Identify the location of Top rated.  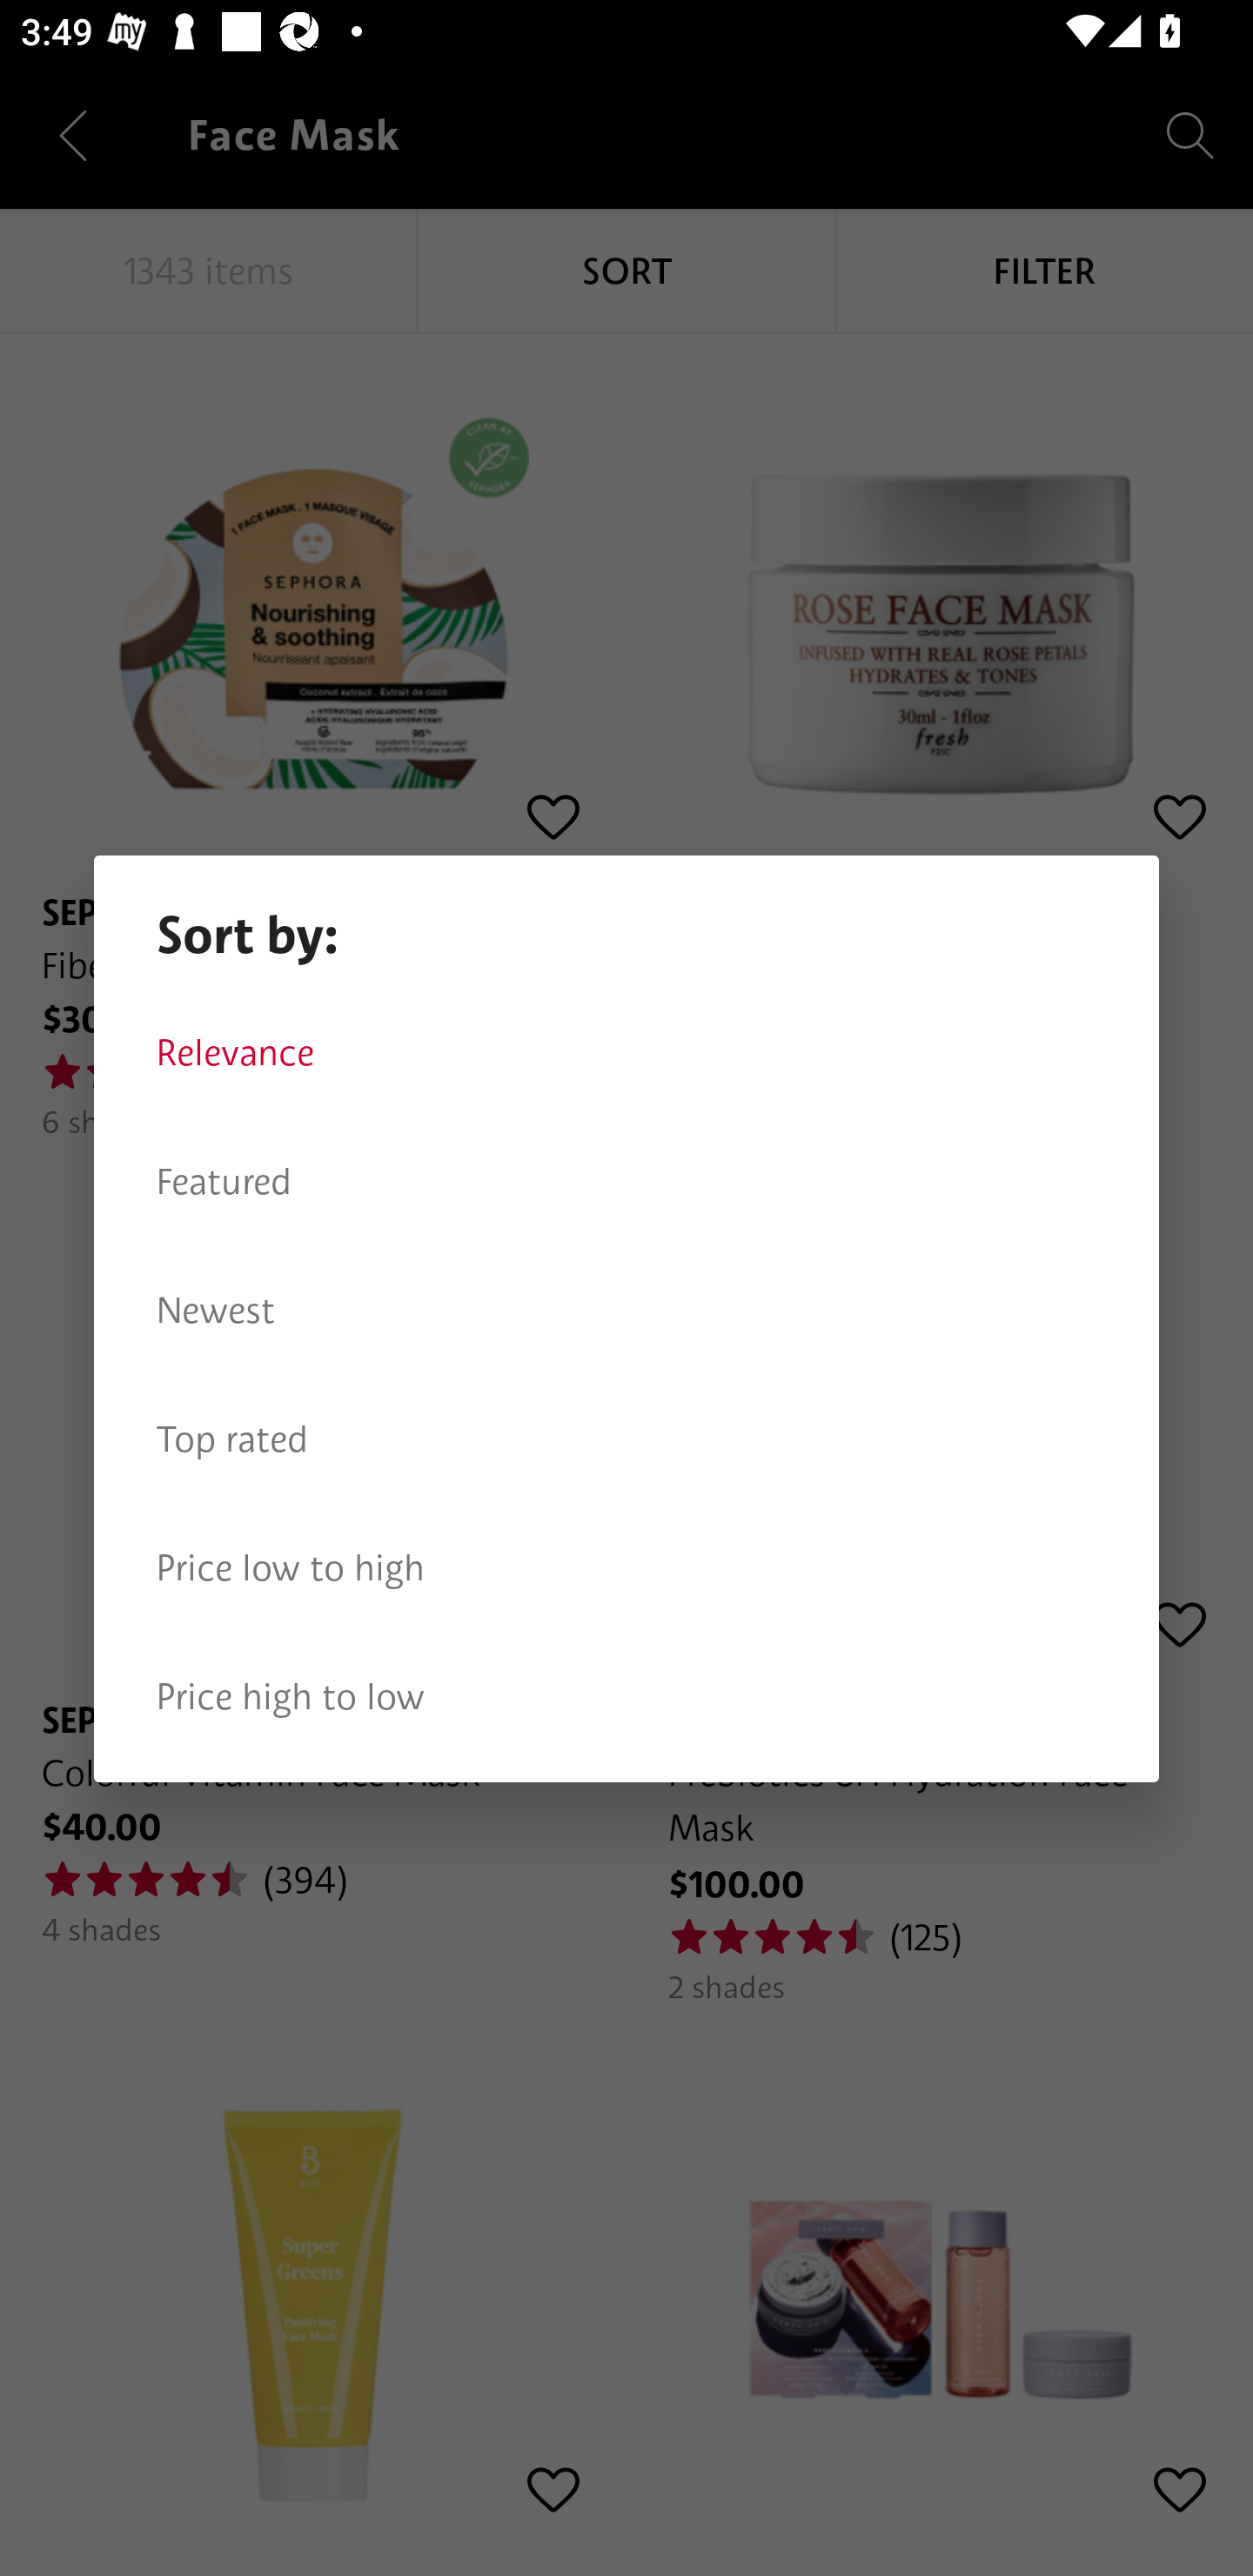
(626, 1439).